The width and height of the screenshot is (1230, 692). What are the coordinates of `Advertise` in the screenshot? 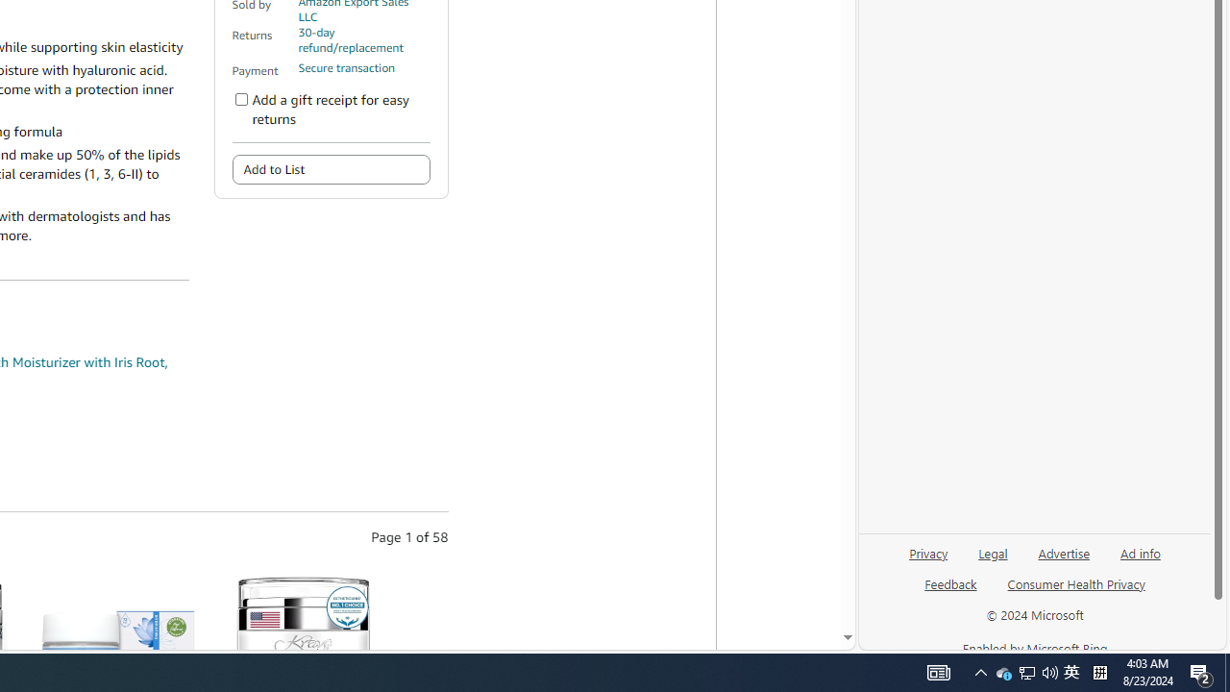 It's located at (1065, 552).